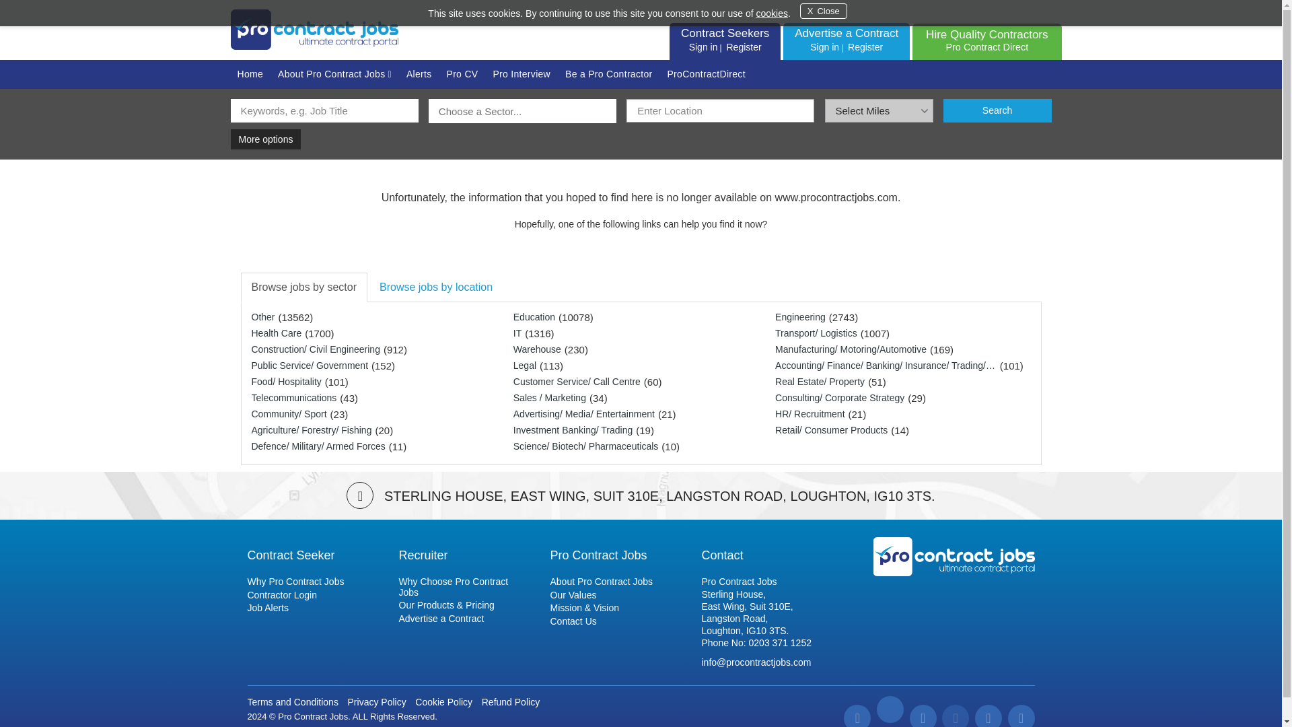 The height and width of the screenshot is (727, 1292). Describe the element at coordinates (771, 13) in the screenshot. I see `cookies` at that location.